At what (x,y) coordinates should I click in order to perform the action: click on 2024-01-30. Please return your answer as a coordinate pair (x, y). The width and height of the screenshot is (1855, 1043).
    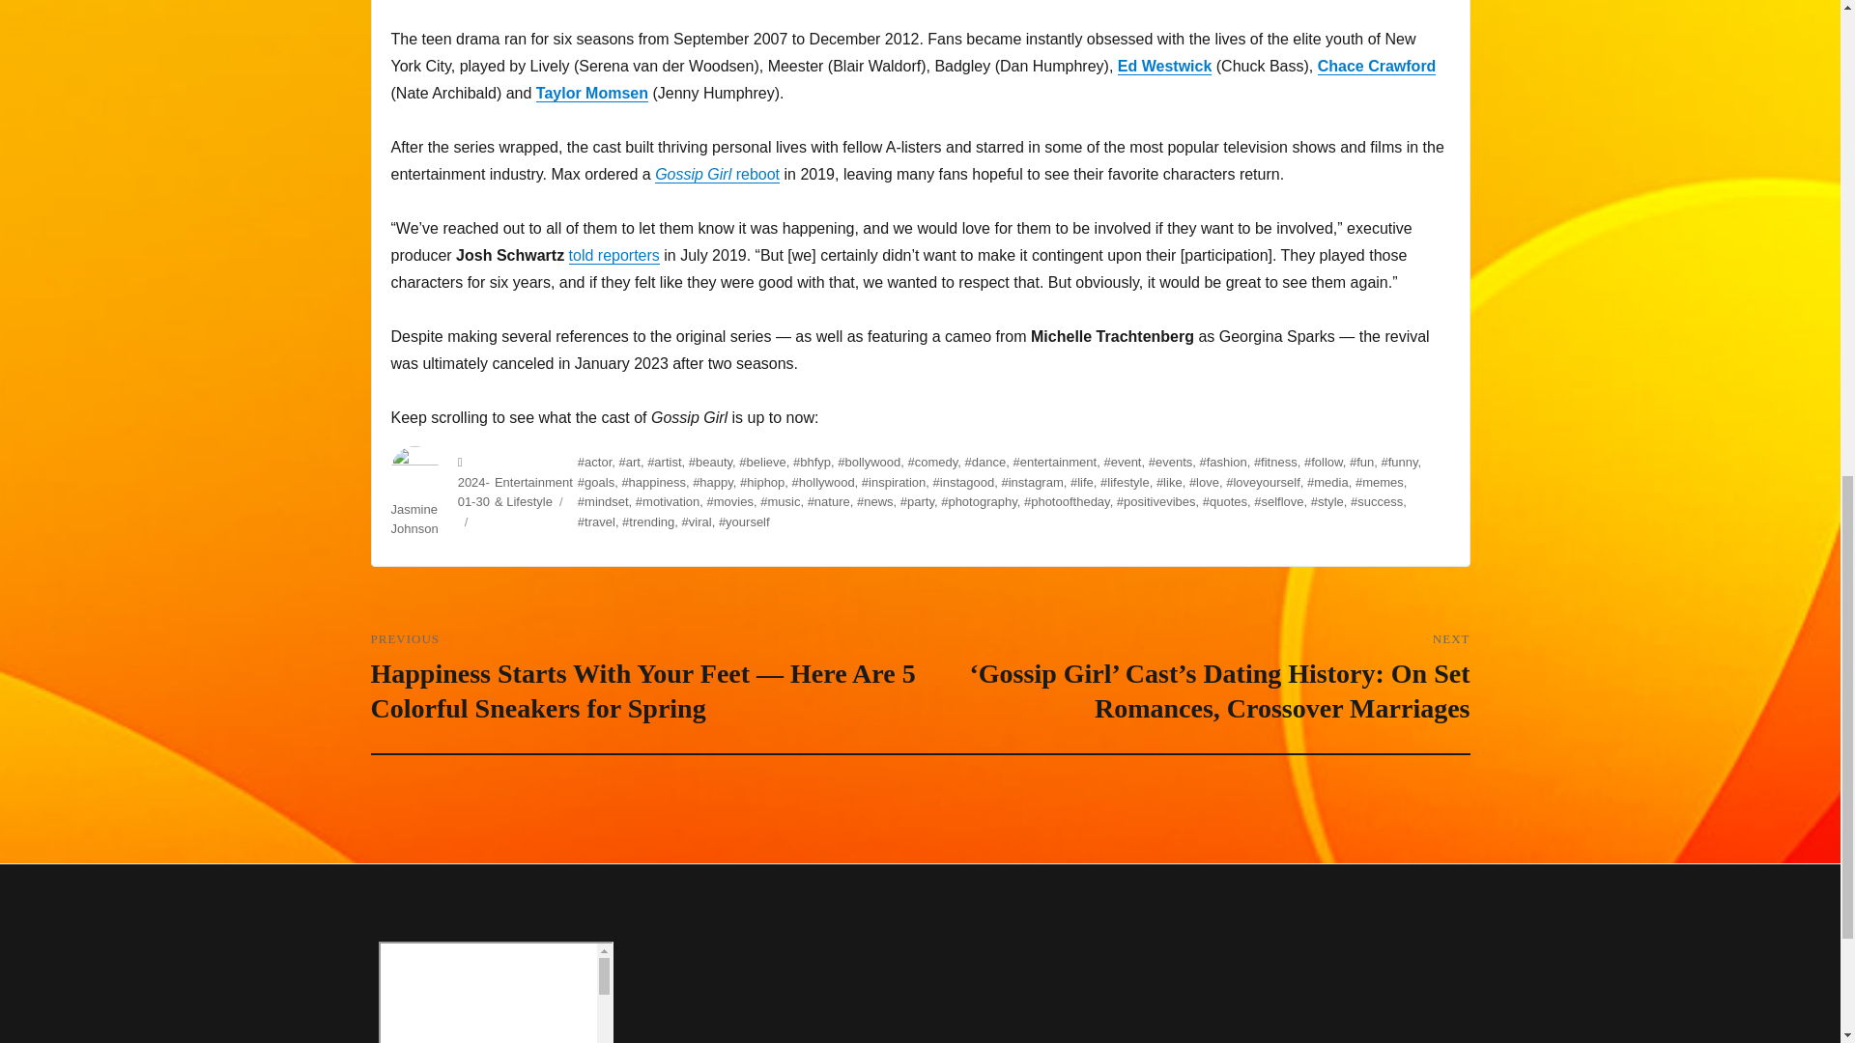
    Looking at the image, I should click on (473, 493).